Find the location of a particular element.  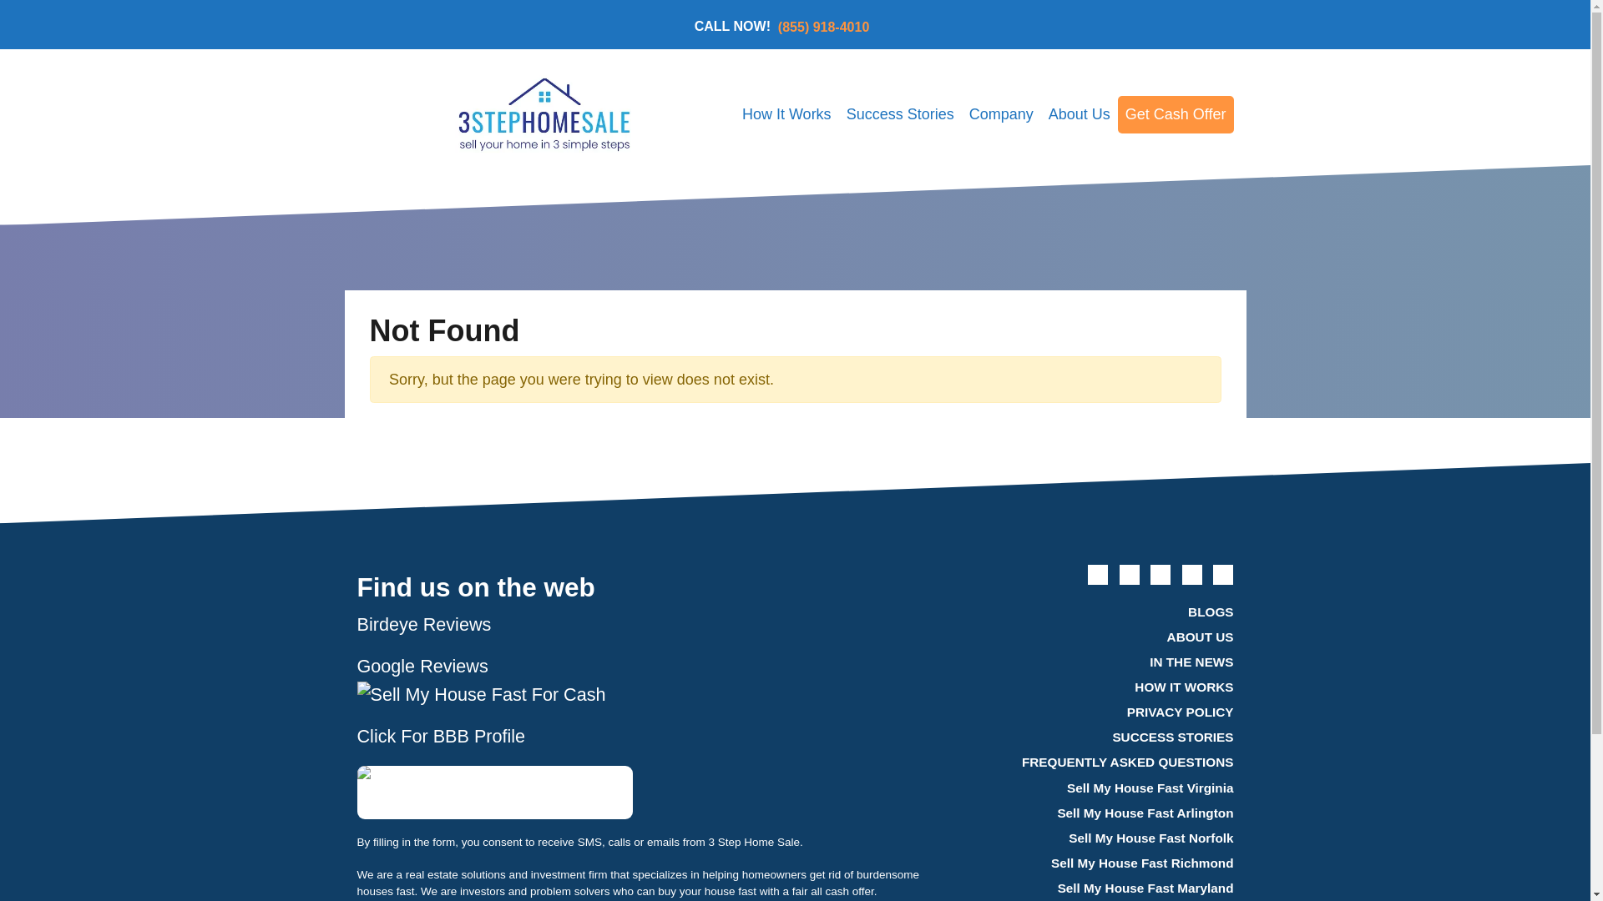

Sell My House Fast Virginia is located at coordinates (1113, 788).